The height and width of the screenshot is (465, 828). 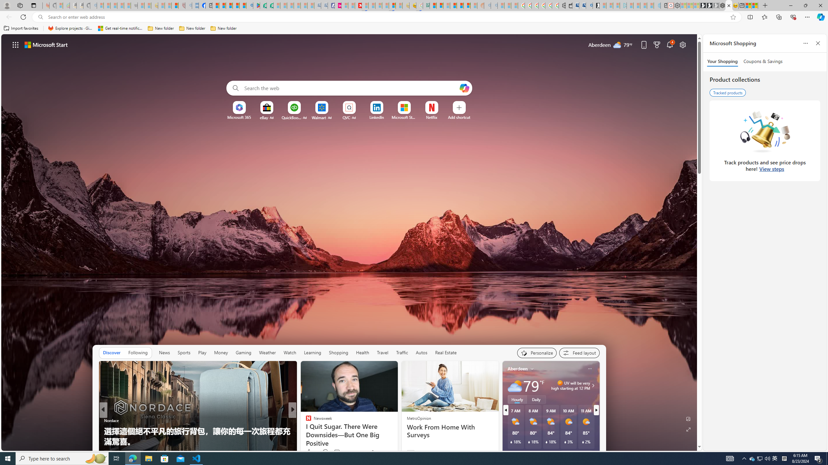 What do you see at coordinates (339, 452) in the screenshot?
I see `View comments 134 Comment` at bounding box center [339, 452].